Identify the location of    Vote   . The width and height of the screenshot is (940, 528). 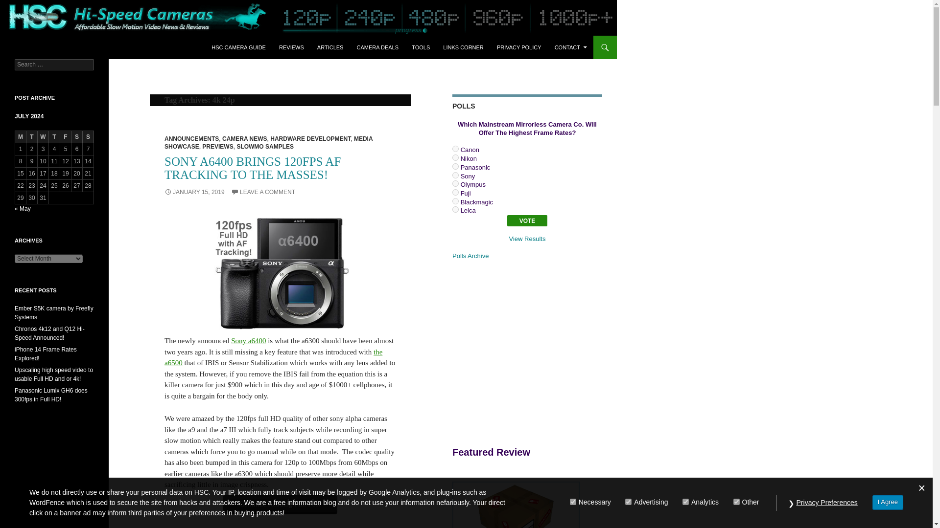
(528, 220).